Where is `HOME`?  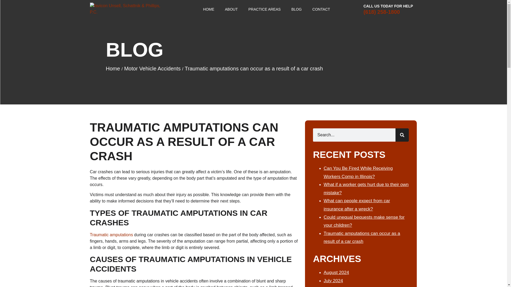 HOME is located at coordinates (209, 9).